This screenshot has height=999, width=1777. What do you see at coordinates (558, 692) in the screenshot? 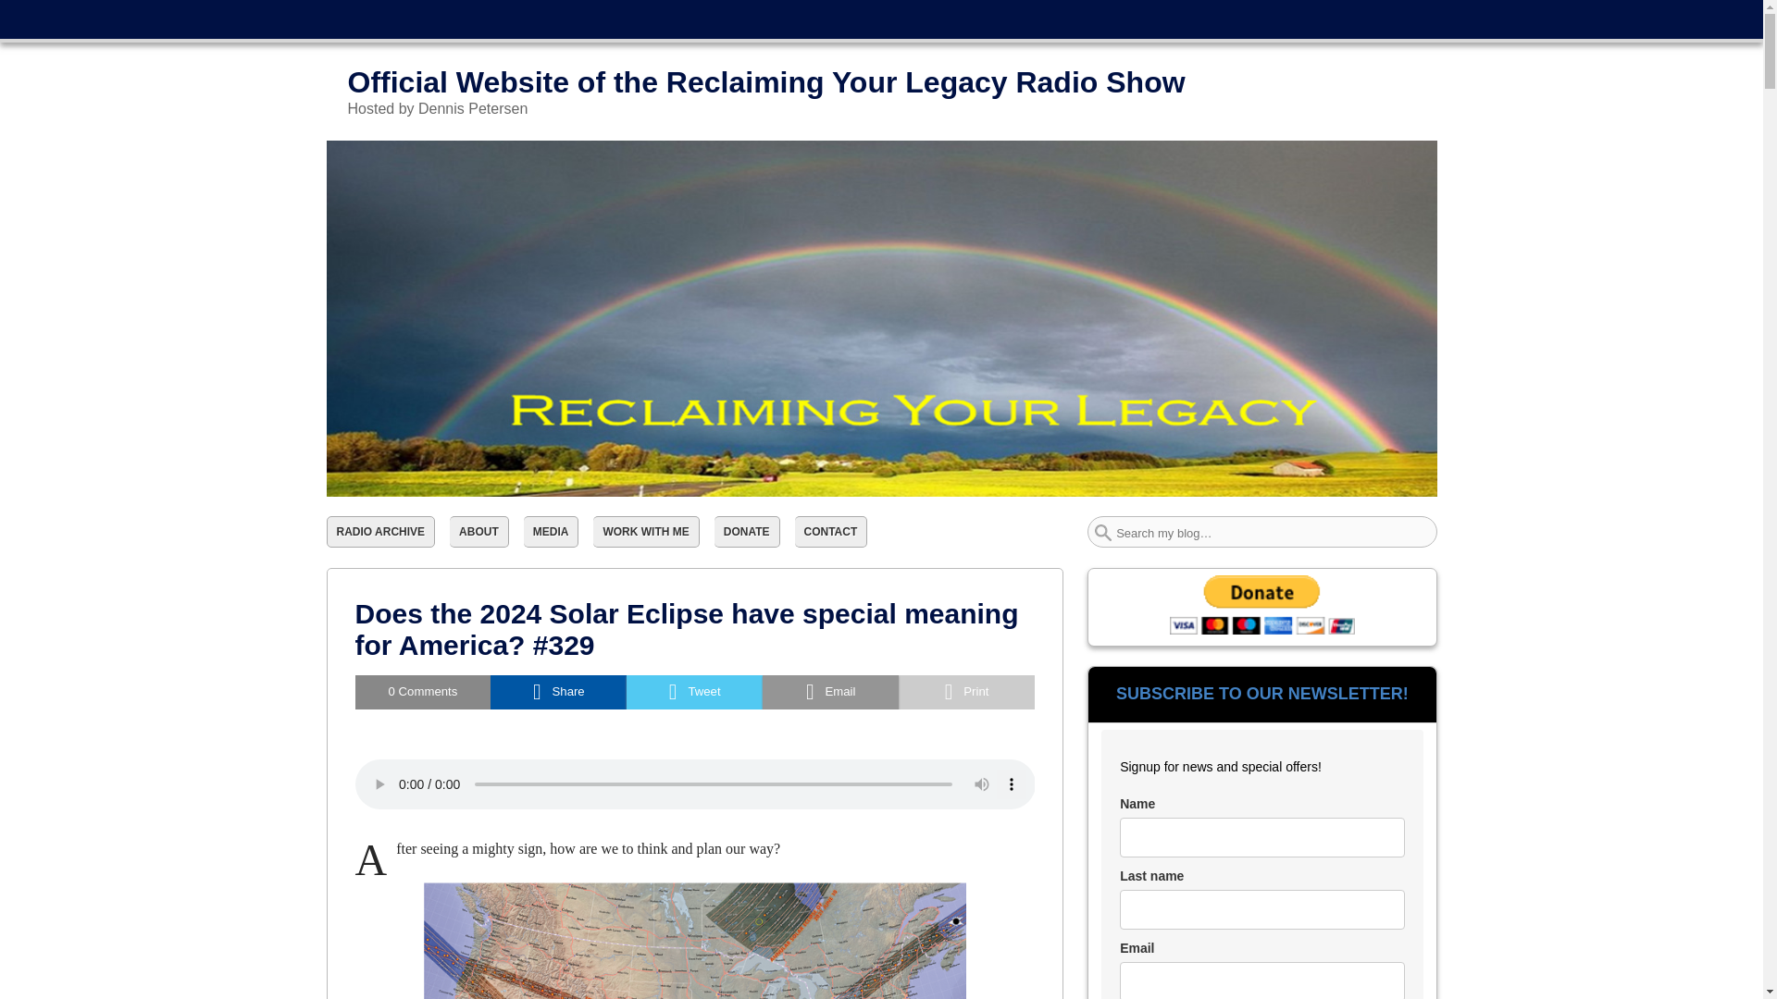
I see `Share on Facebook` at bounding box center [558, 692].